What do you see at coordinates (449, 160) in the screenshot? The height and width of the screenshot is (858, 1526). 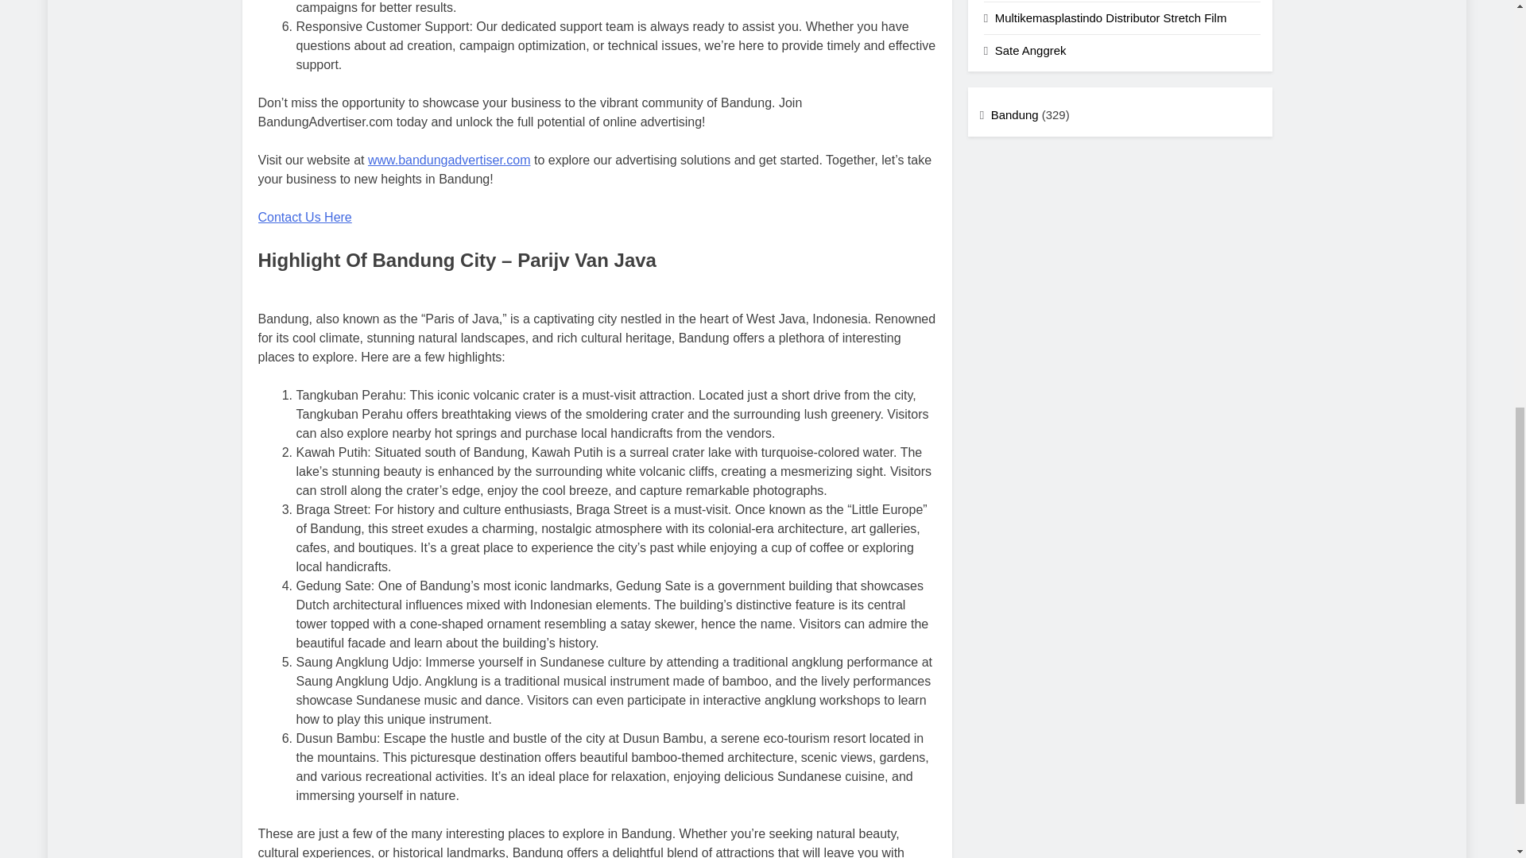 I see `www.bandungadvertiser.com` at bounding box center [449, 160].